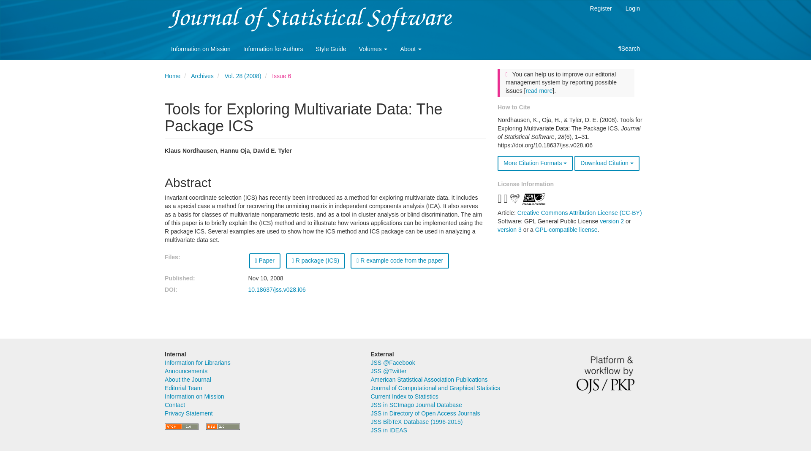 The image size is (811, 456). What do you see at coordinates (373, 49) in the screenshot?
I see `Volumes` at bounding box center [373, 49].